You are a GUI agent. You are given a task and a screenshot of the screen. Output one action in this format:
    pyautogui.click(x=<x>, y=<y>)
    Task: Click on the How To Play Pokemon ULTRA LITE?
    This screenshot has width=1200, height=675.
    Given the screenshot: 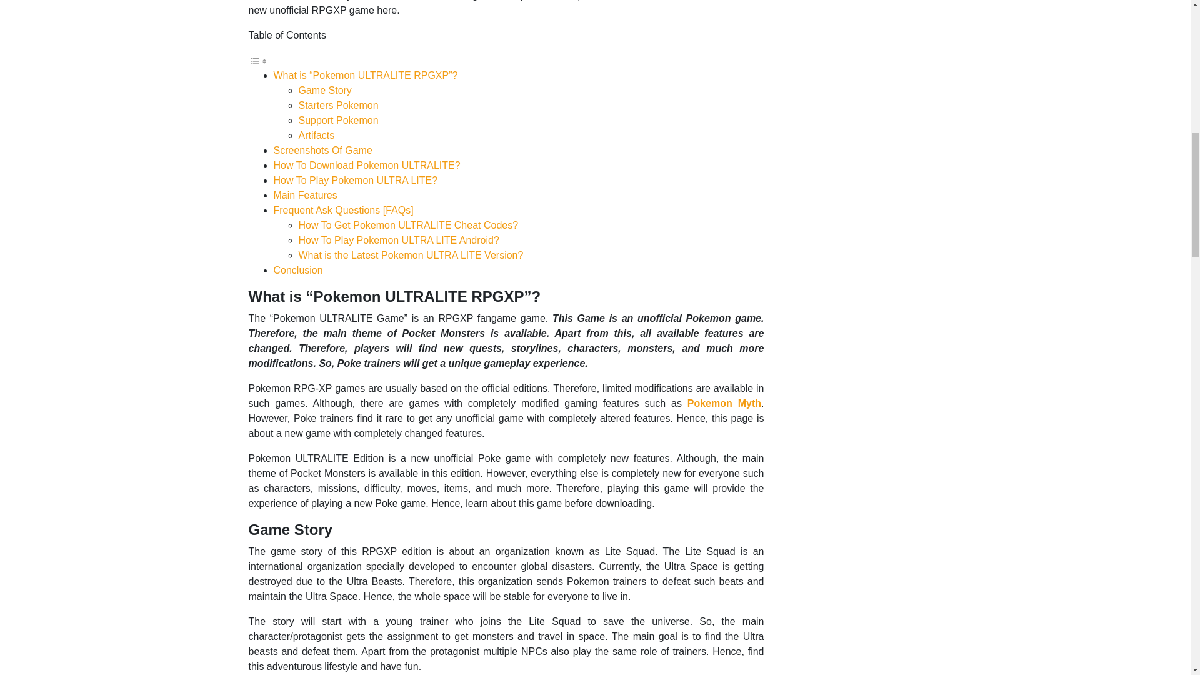 What is the action you would take?
    pyautogui.click(x=355, y=180)
    